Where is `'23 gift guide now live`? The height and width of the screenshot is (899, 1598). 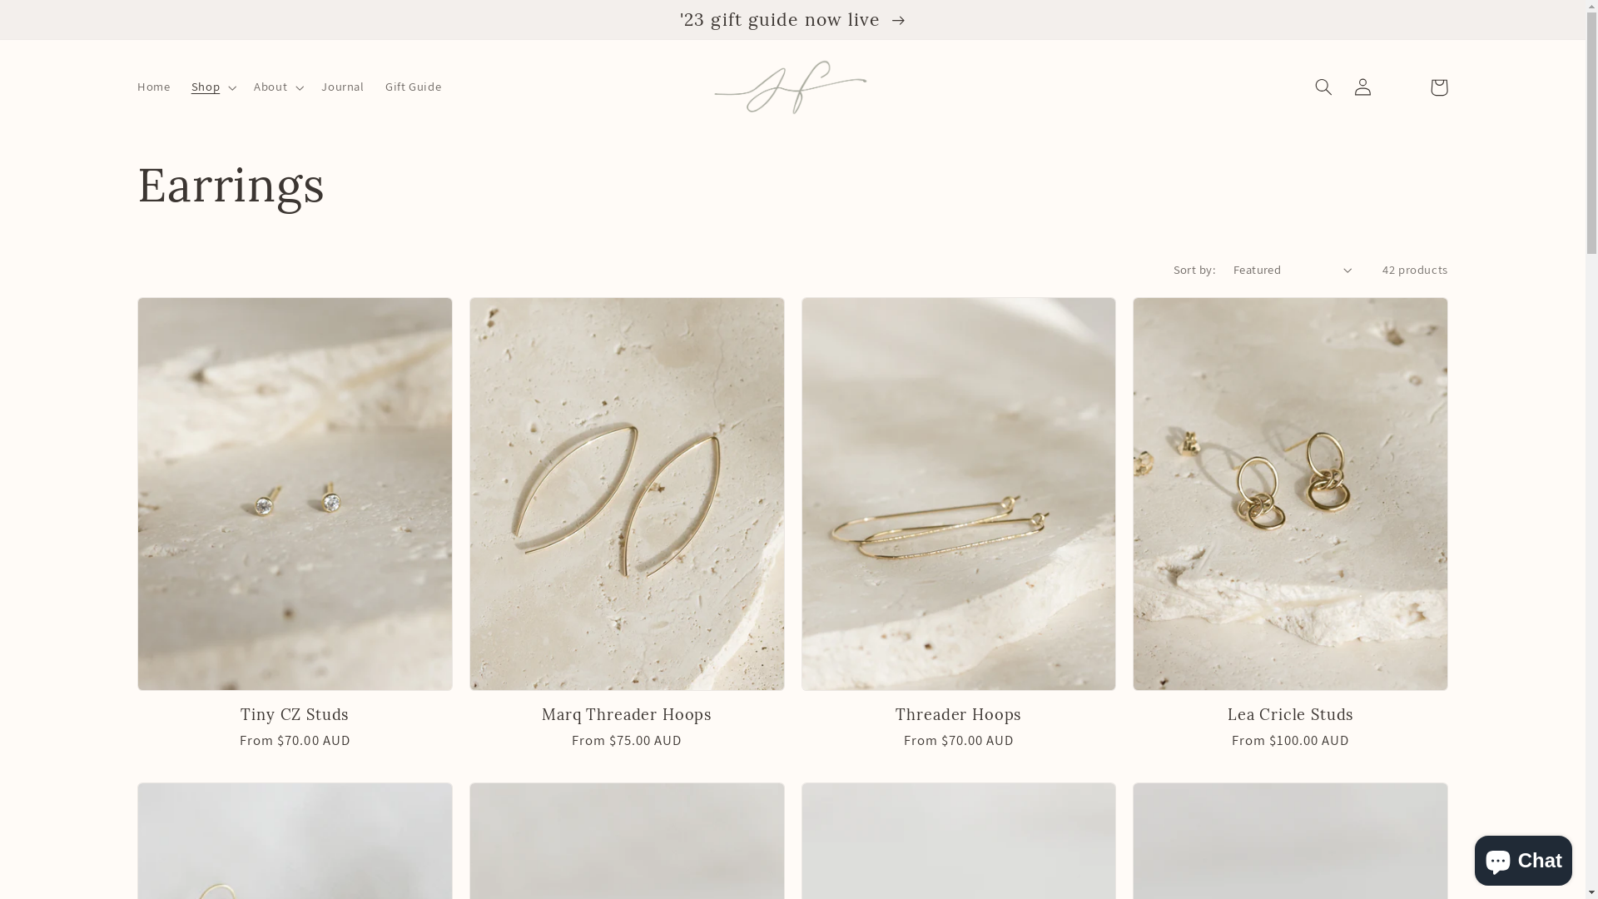 '23 gift guide now live is located at coordinates (792, 20).